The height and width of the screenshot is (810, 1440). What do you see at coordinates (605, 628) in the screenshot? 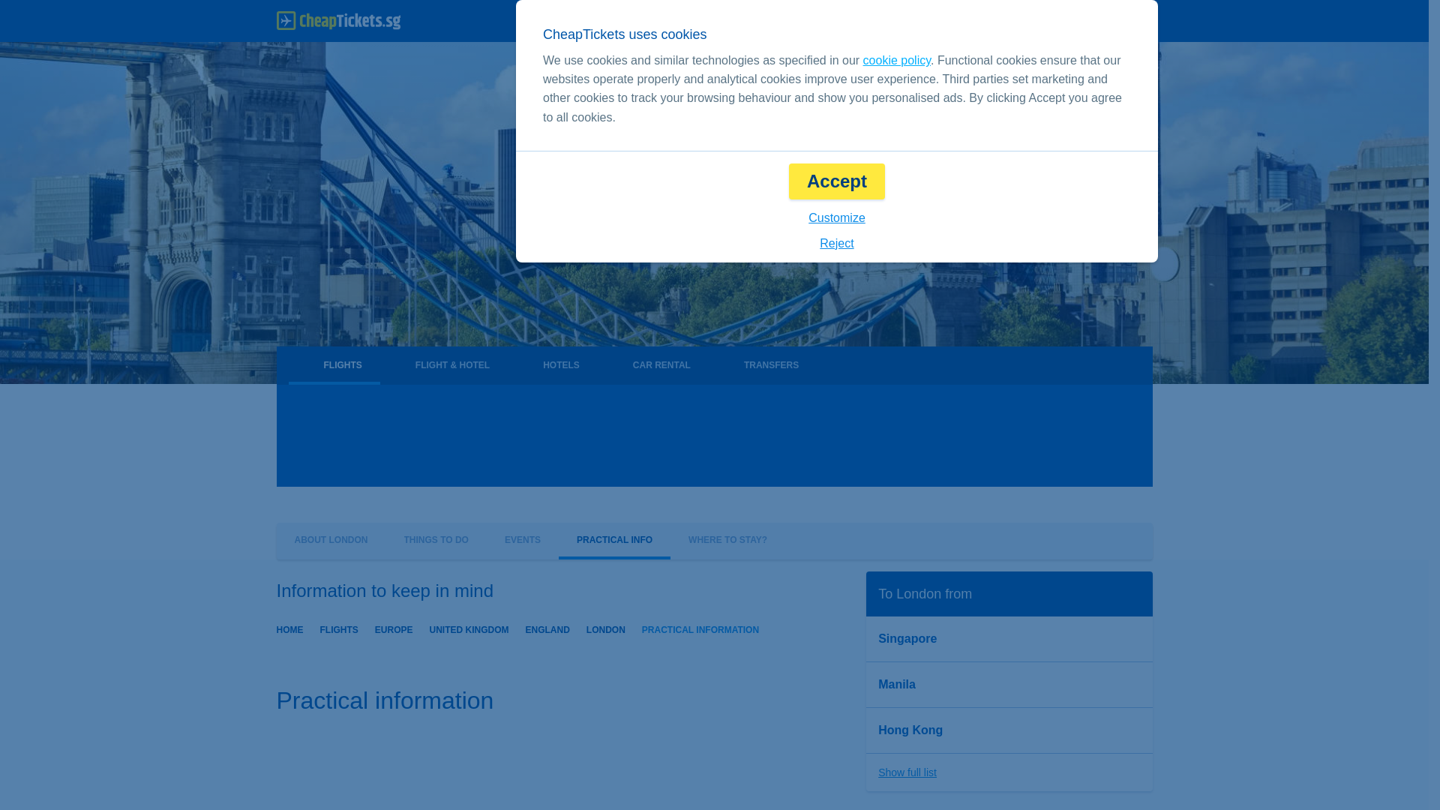
I see `LONDON` at bounding box center [605, 628].